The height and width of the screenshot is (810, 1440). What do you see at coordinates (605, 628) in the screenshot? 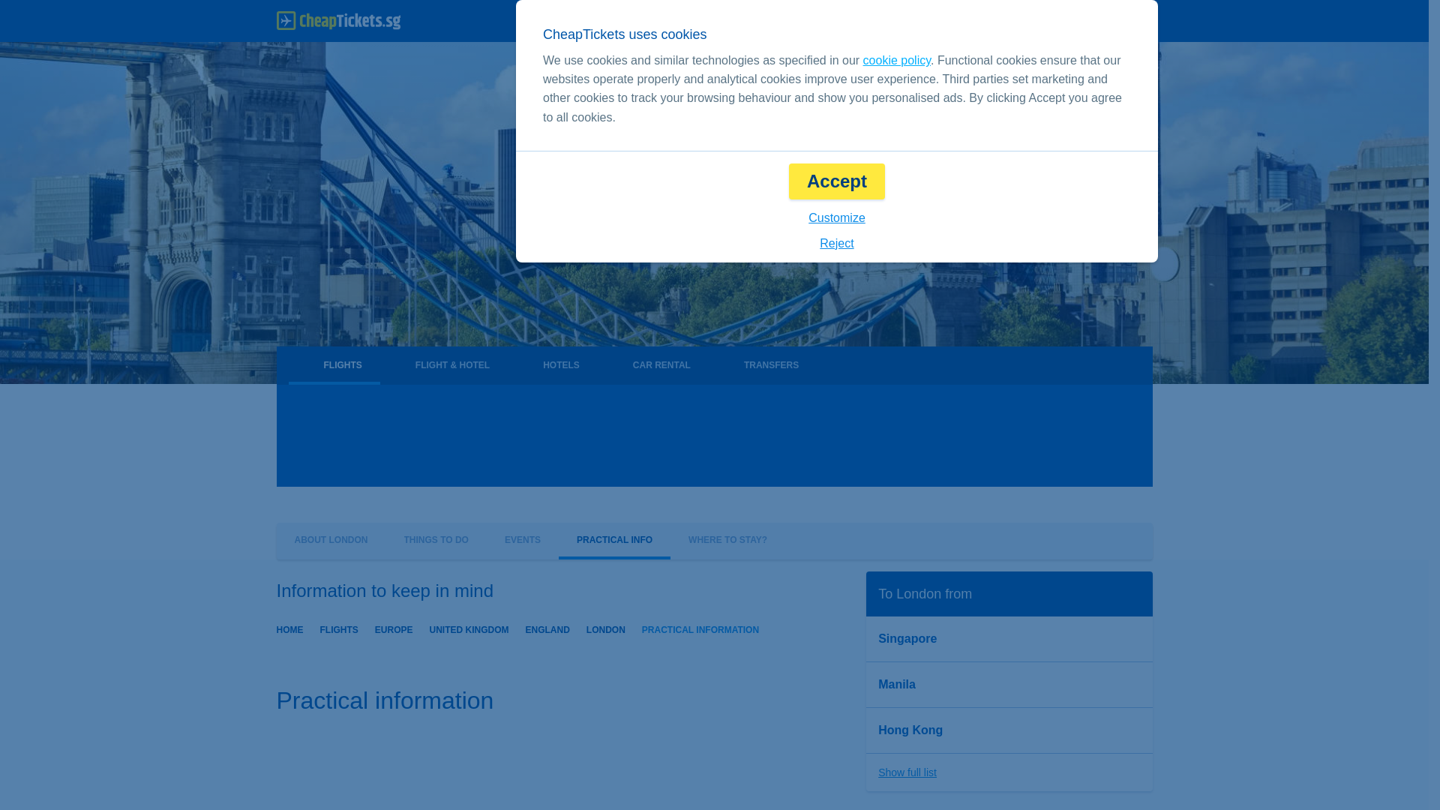
I see `LONDON` at bounding box center [605, 628].